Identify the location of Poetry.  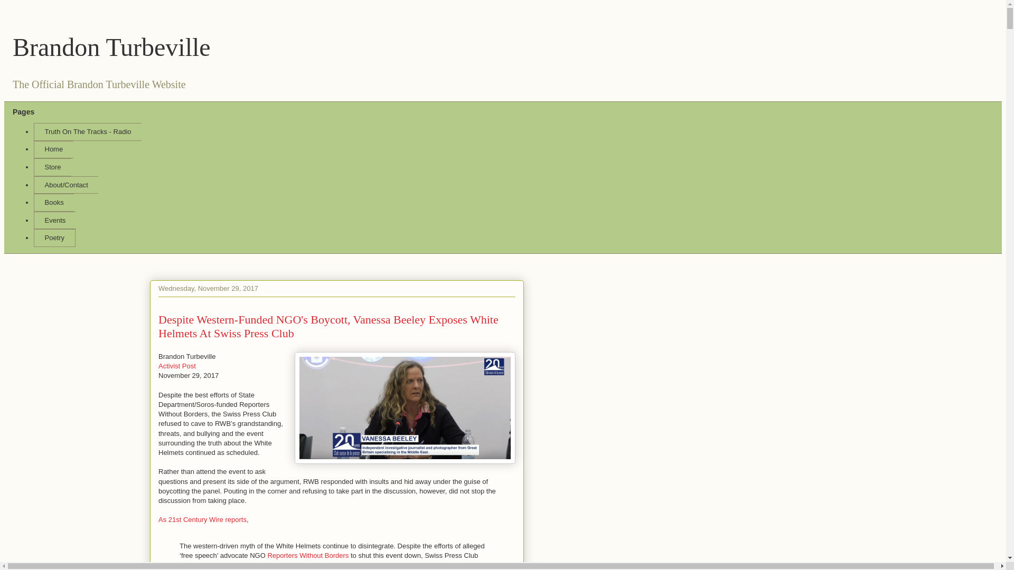
(54, 237).